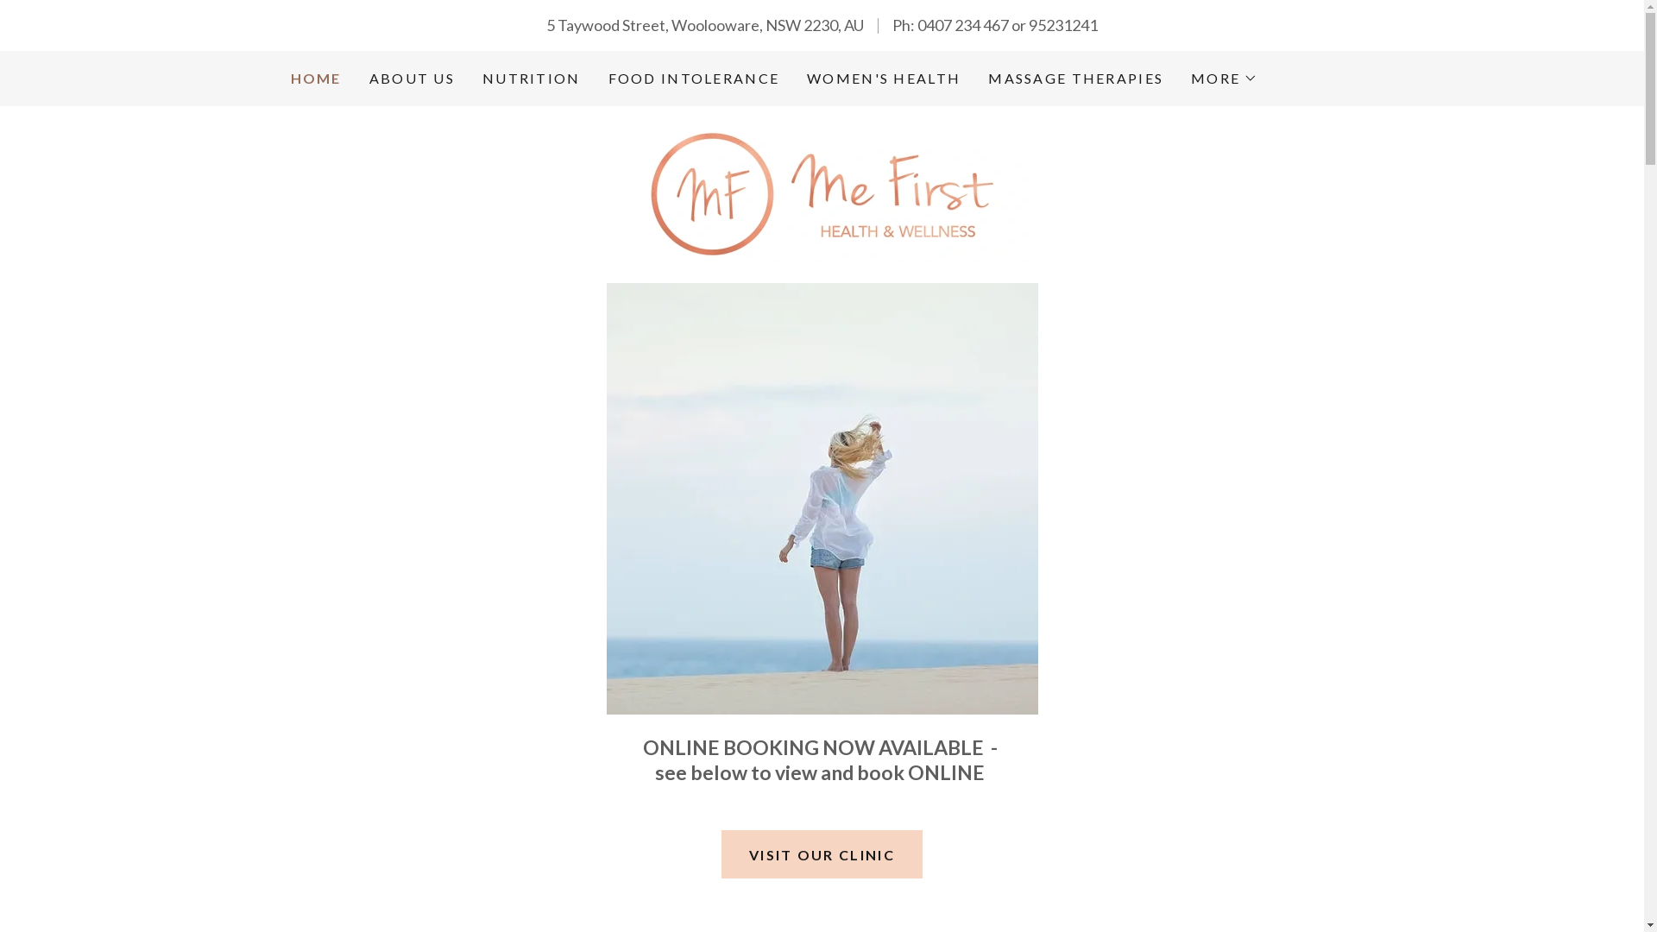  Describe the element at coordinates (1075, 79) in the screenshot. I see `MASSAGE THERAPIES` at that location.